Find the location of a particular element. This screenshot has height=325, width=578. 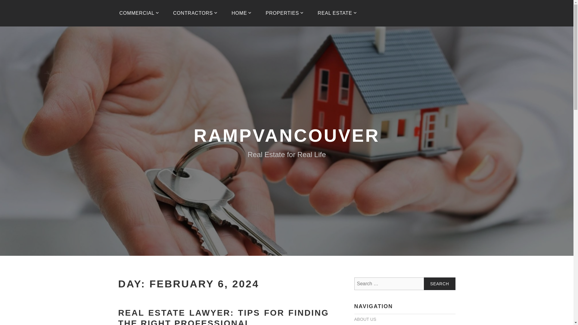

RAMPVANCOUVER is located at coordinates (287, 135).